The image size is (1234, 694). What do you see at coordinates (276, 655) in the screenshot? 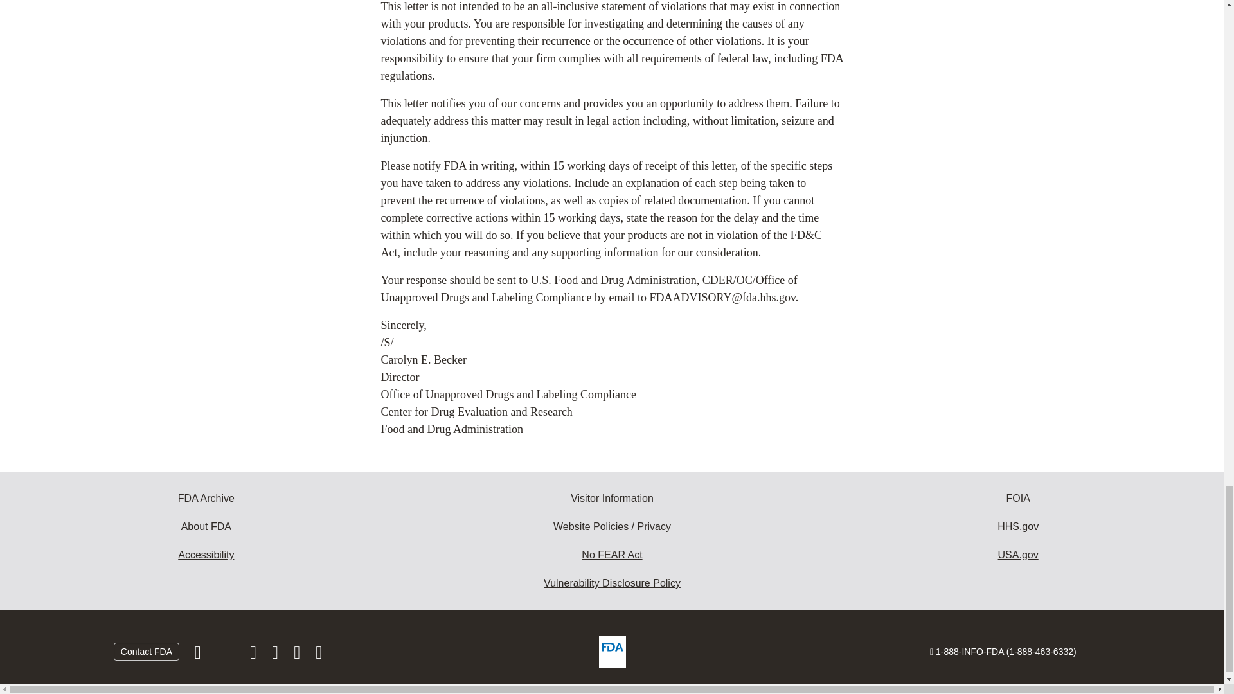
I see `Follow FDA on LinkedIn` at bounding box center [276, 655].